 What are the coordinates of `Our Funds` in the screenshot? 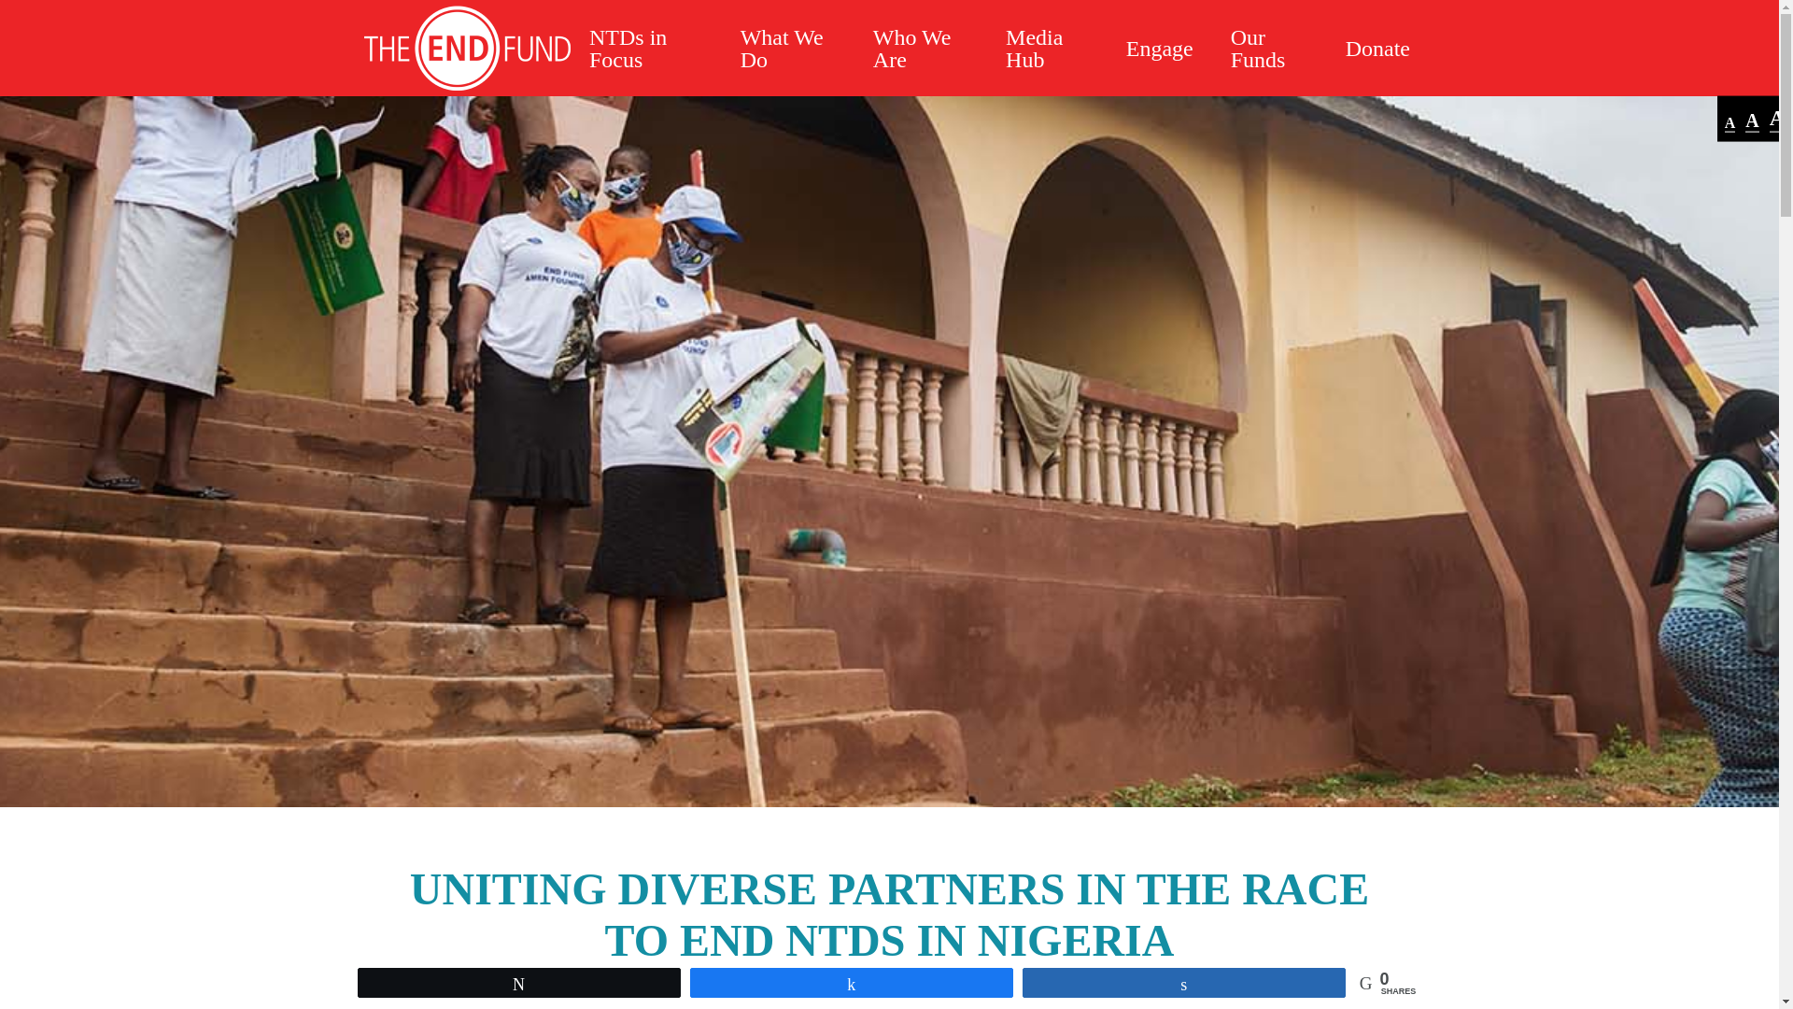 It's located at (1268, 48).